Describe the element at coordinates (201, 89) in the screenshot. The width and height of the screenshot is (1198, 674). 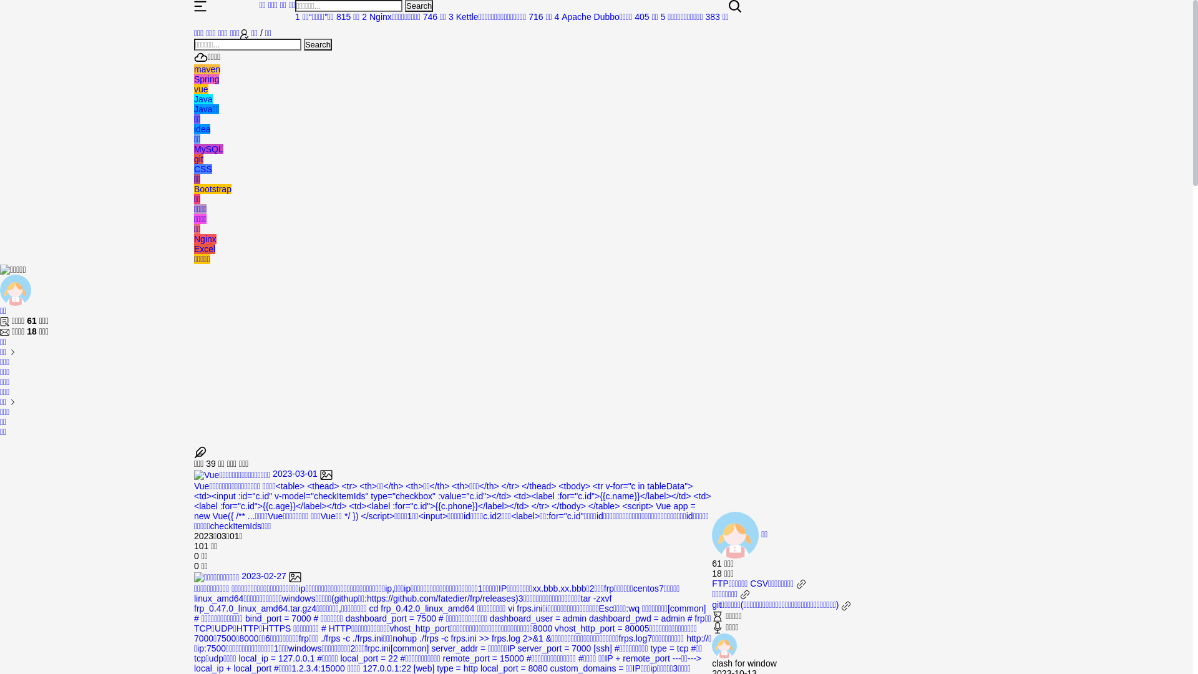
I see `vue` at that location.